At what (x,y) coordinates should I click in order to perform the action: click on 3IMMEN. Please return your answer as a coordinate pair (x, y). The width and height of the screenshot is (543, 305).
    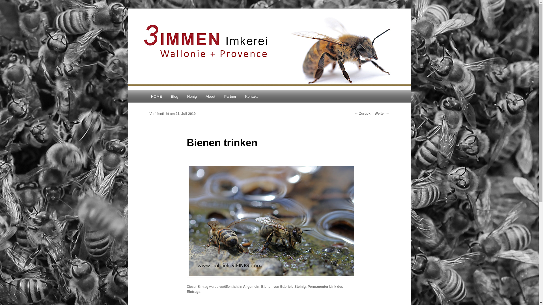
    Looking at the image, I should click on (166, 29).